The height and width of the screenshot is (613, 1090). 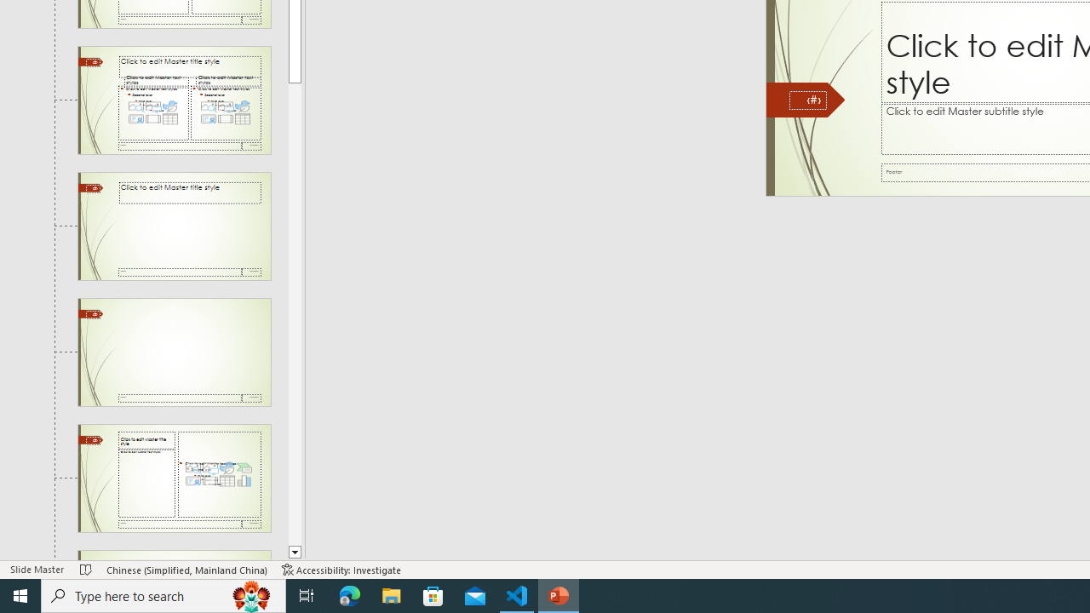 What do you see at coordinates (174, 478) in the screenshot?
I see `Slide Content with Caption Layout: used by no slides` at bounding box center [174, 478].